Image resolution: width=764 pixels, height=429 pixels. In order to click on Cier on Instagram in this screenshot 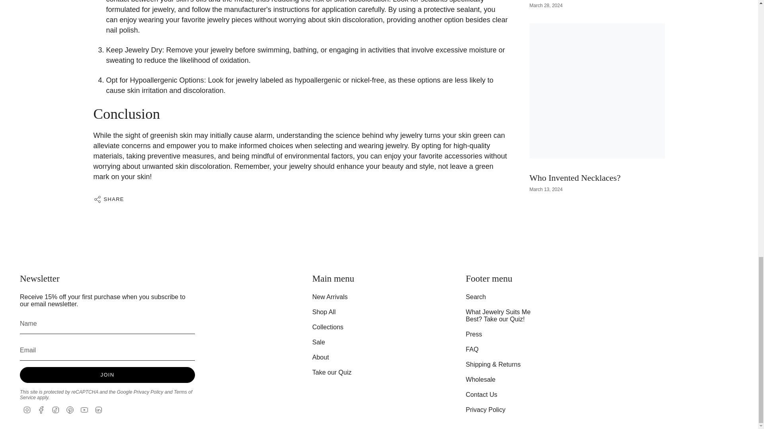, I will do `click(27, 409)`.